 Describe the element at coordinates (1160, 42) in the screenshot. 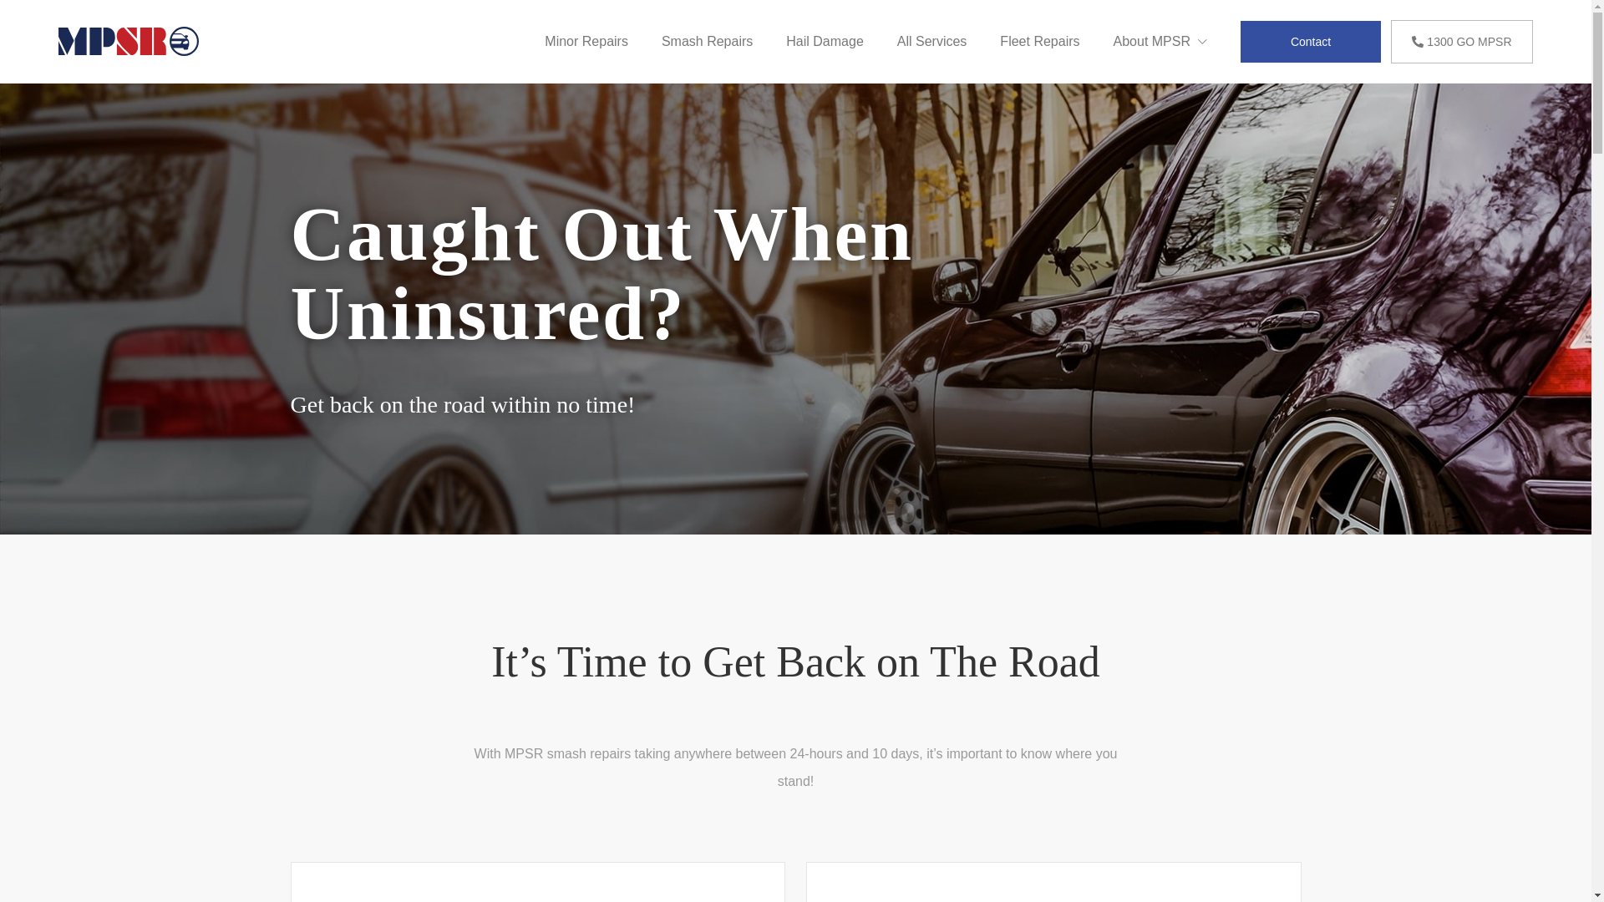

I see `About MPSR` at that location.